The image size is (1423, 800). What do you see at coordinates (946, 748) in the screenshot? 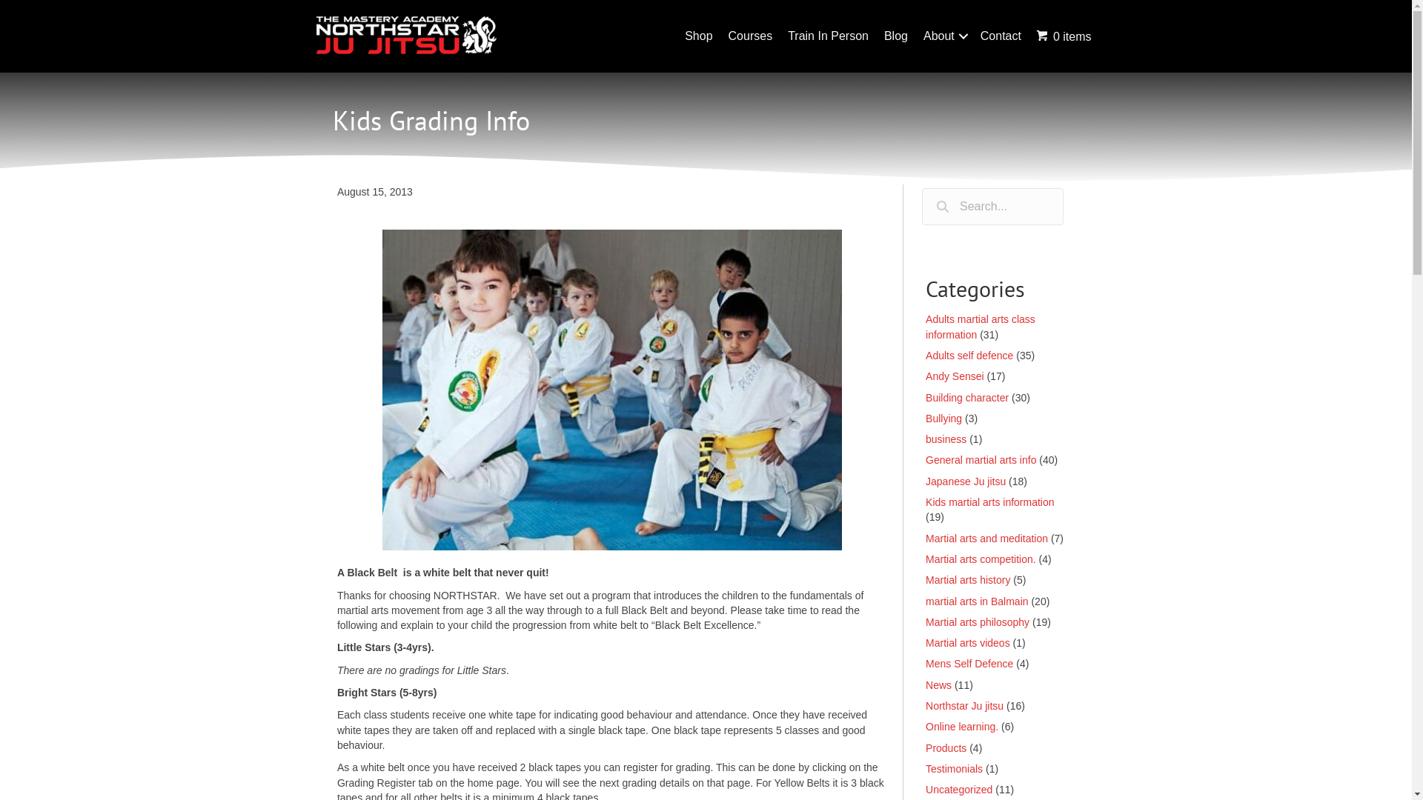
I see `Products` at bounding box center [946, 748].